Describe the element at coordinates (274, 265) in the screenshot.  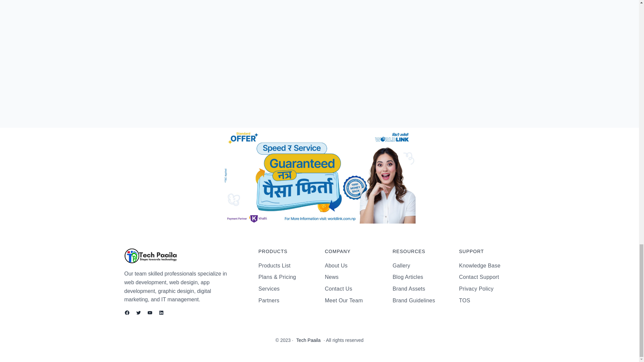
I see `Products List` at that location.